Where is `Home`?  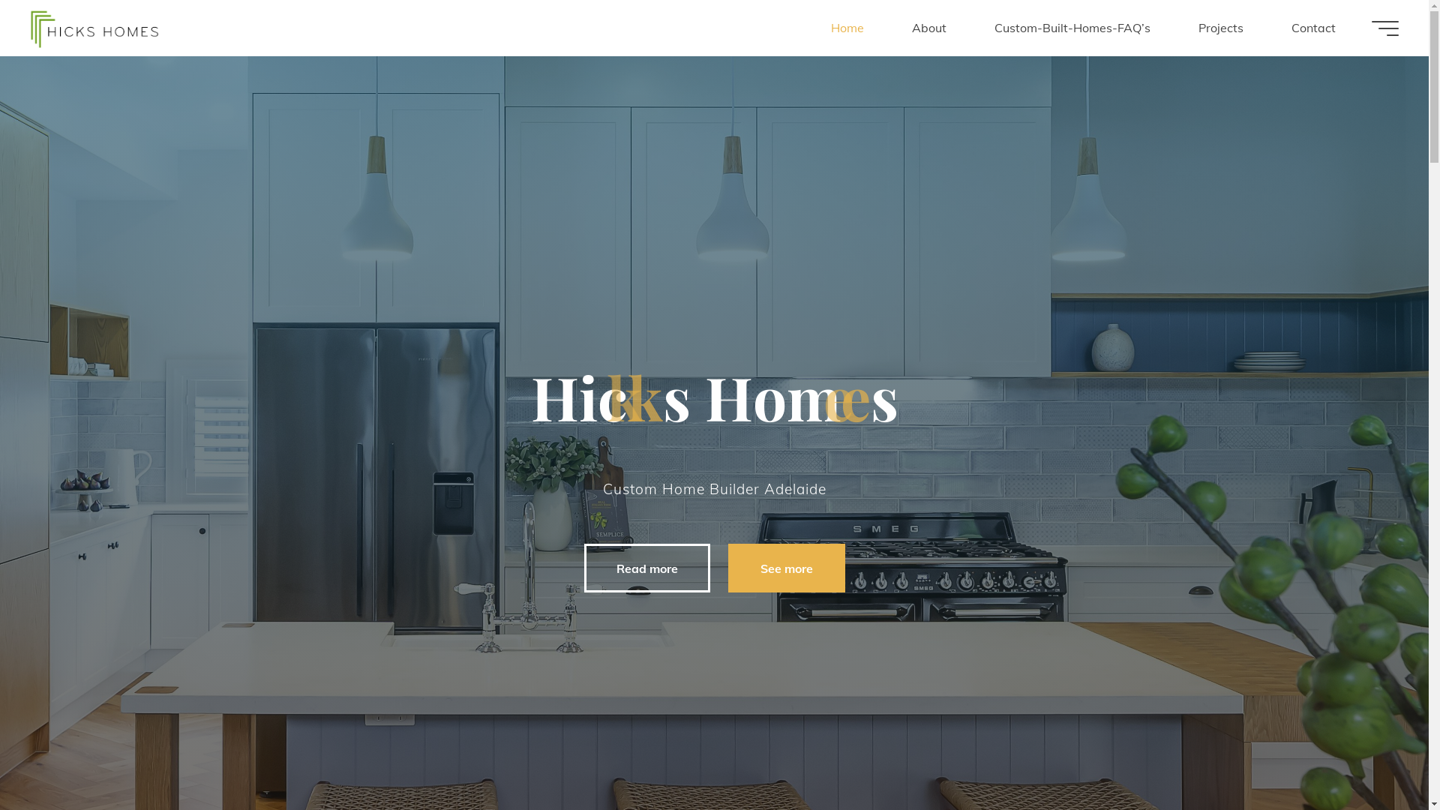
Home is located at coordinates (847, 28).